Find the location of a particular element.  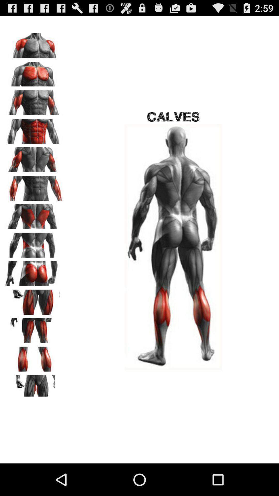

select calves of body is located at coordinates (34, 357).